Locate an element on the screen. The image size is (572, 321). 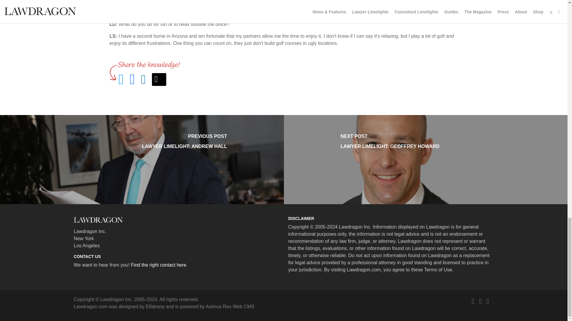
Email is located at coordinates (229, 306).